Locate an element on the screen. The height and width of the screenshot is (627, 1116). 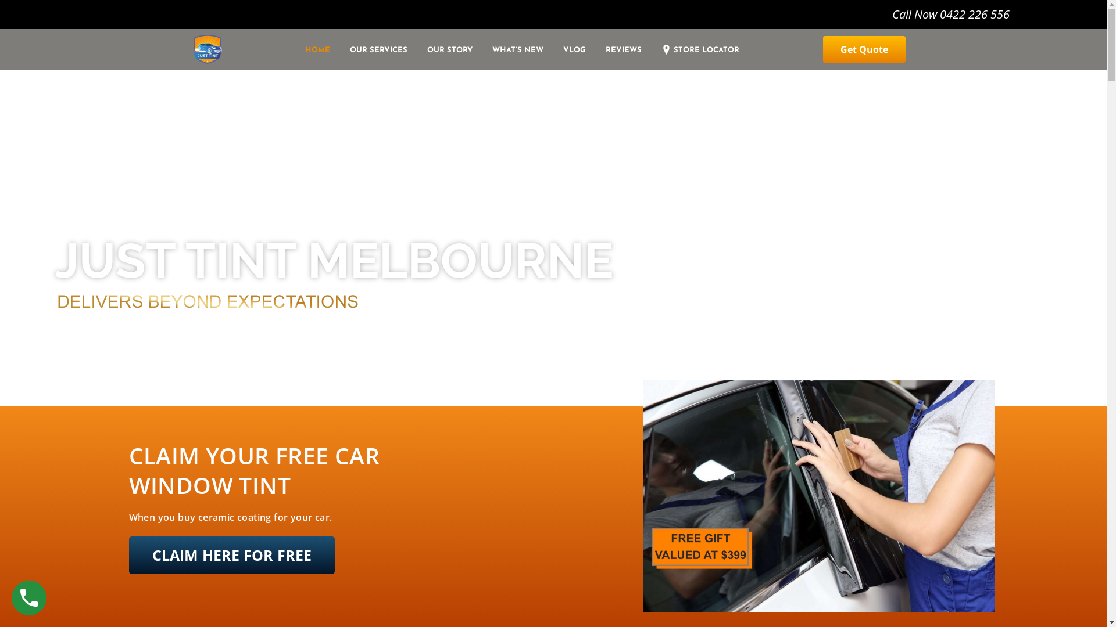
REVIEWS is located at coordinates (624, 51).